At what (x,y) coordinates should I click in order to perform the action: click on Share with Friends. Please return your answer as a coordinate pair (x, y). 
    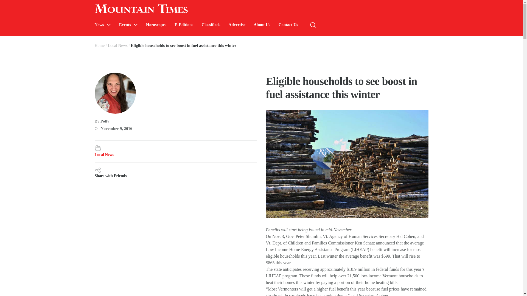
    Looking at the image, I should click on (176, 172).